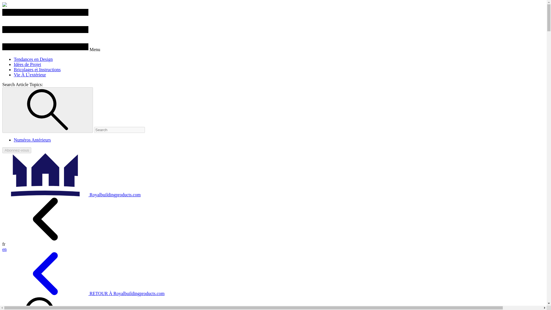  I want to click on Bricolages et Instructions, so click(37, 69).